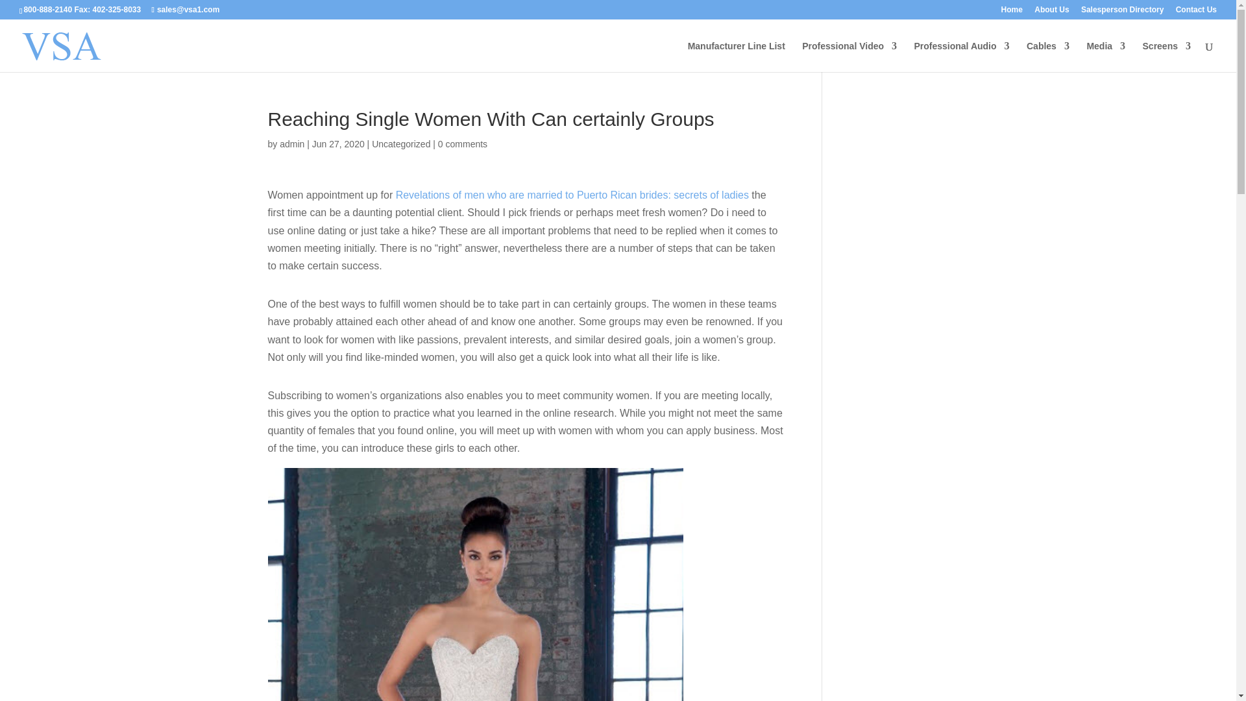  Describe the element at coordinates (849, 56) in the screenshot. I see `Professional Video` at that location.